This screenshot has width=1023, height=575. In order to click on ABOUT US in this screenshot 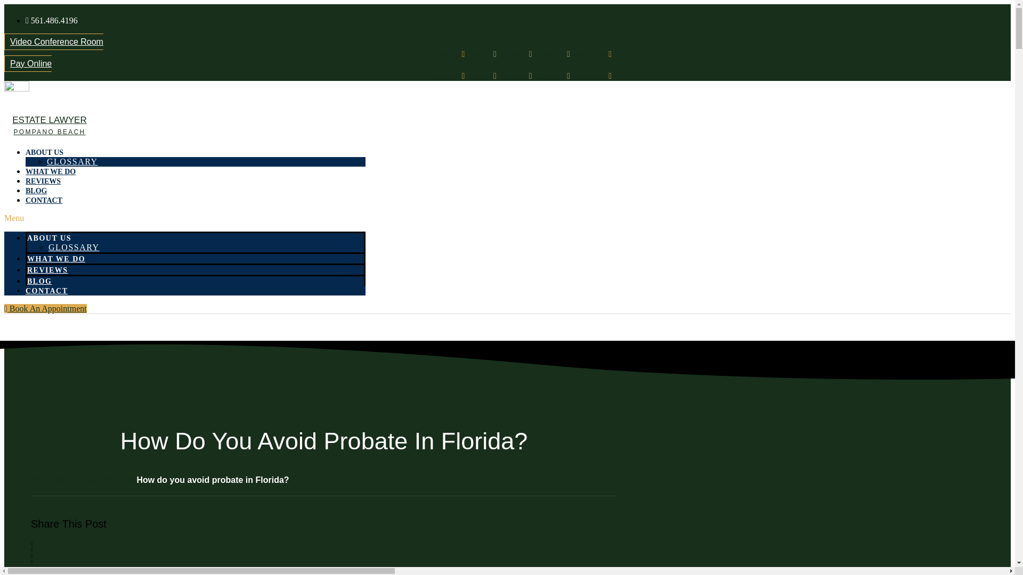, I will do `click(49, 237)`.